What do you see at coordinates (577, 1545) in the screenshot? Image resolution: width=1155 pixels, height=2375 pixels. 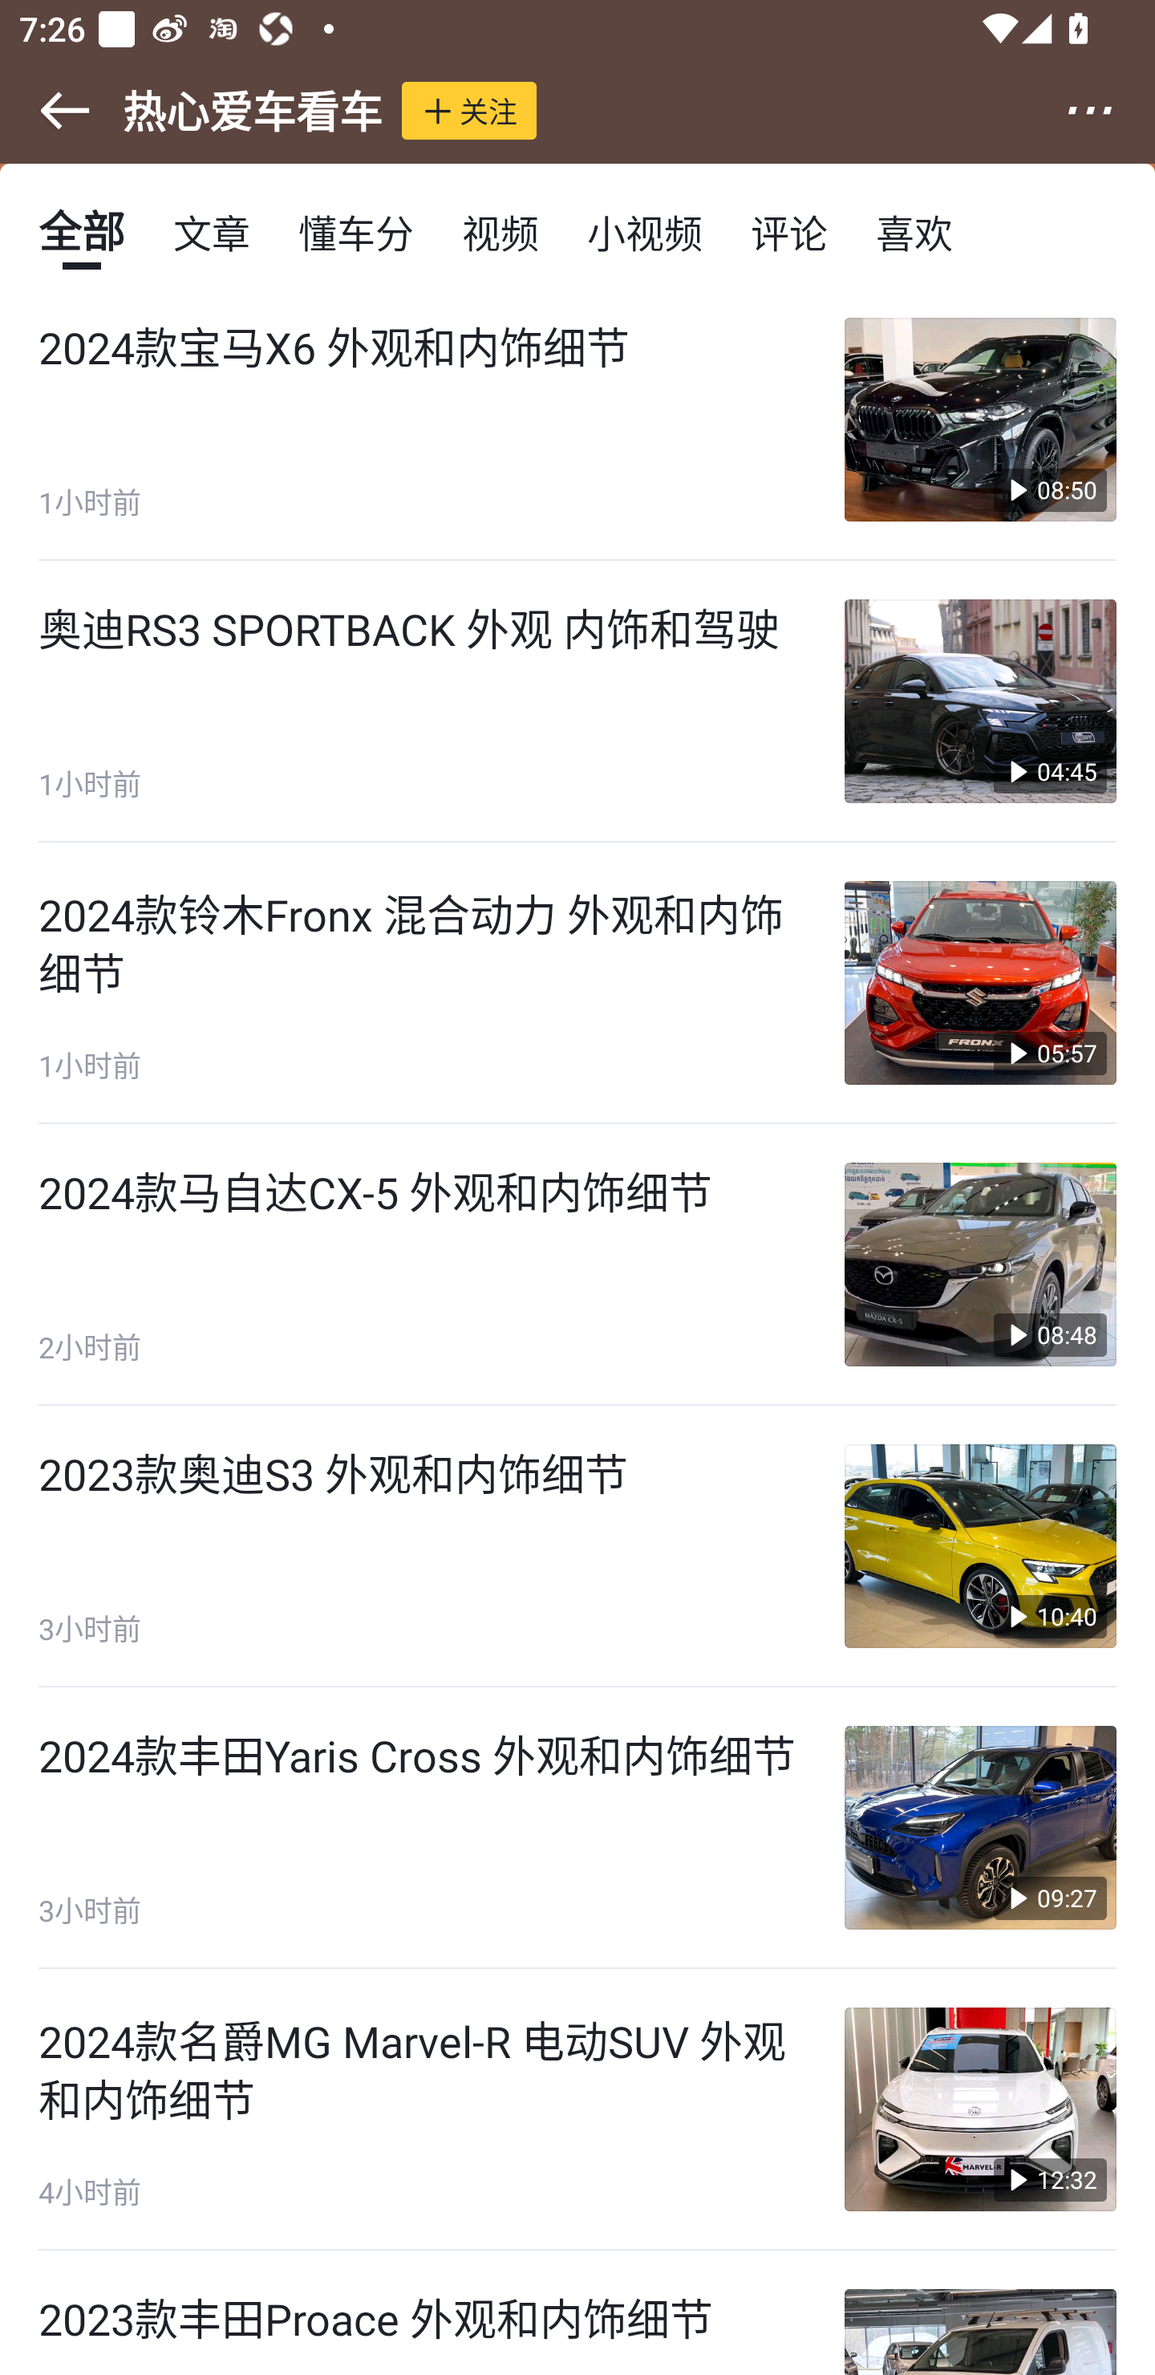 I see `2023款奥迪S3 外观和内饰细节 3小时前  10:40` at bounding box center [577, 1545].